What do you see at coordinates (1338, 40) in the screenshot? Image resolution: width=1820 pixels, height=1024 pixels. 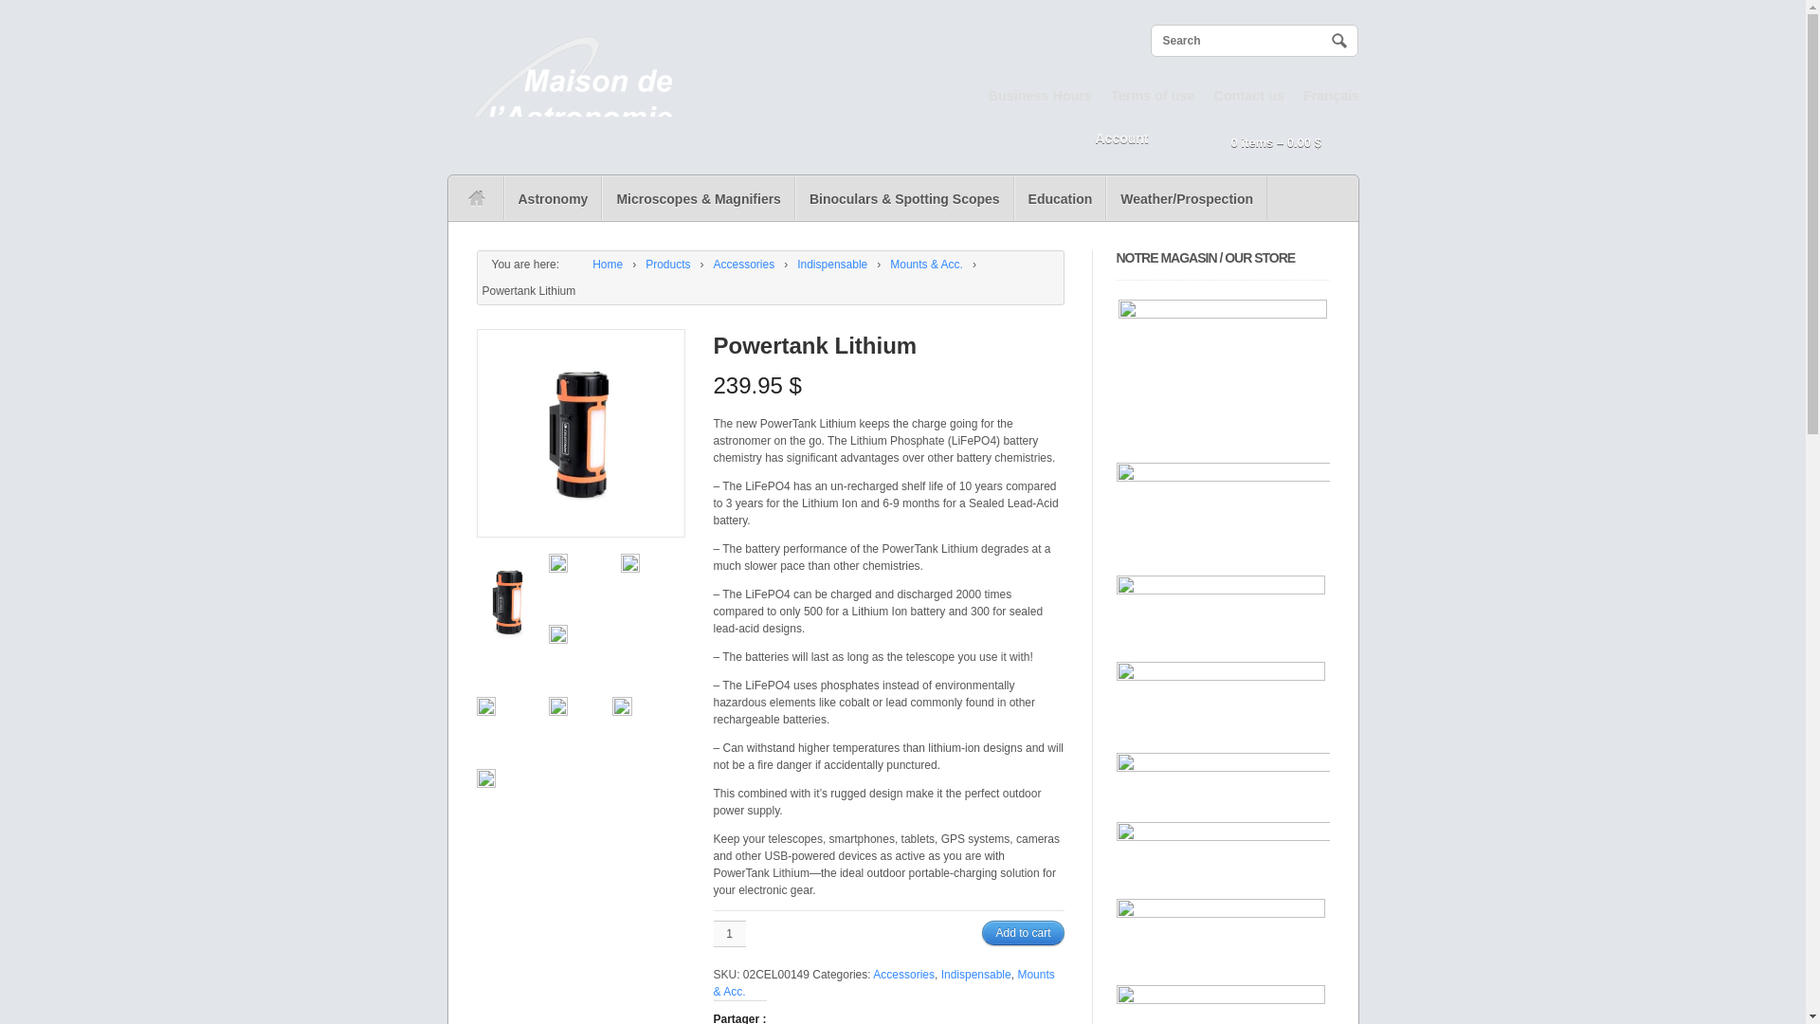 I see `Search` at bounding box center [1338, 40].